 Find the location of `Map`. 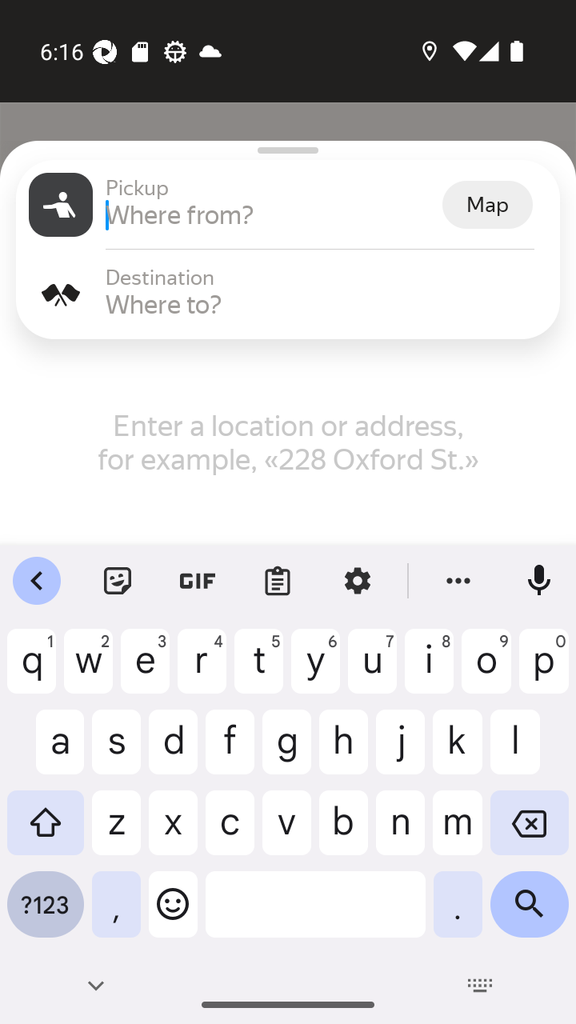

Map is located at coordinates (487, 205).